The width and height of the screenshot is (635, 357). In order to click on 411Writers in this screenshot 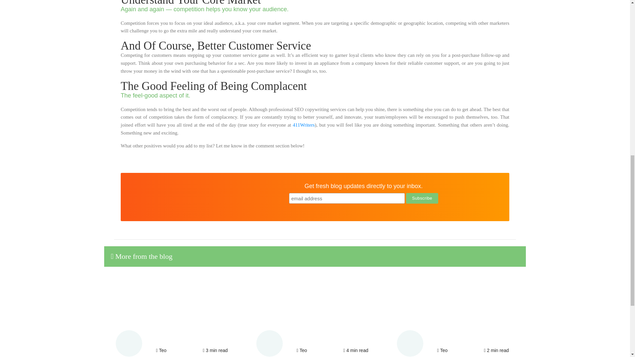, I will do `click(304, 125)`.